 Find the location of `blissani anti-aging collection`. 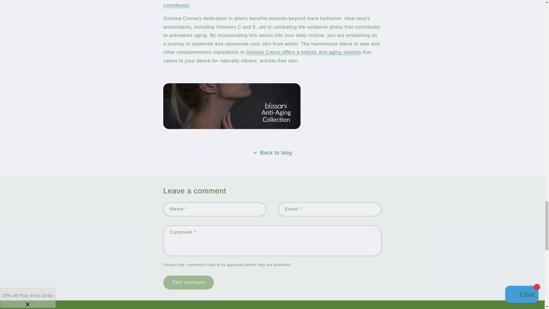

blissani anti-aging collection is located at coordinates (232, 128).